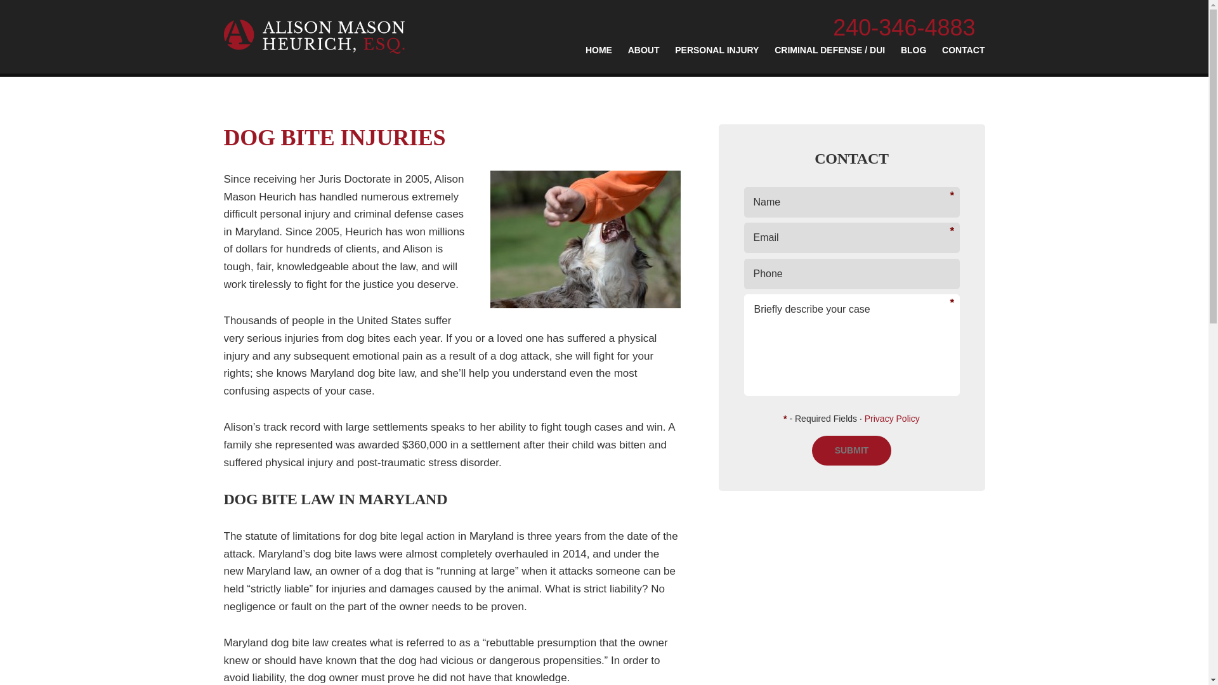  Describe the element at coordinates (644, 56) in the screenshot. I see `ABOUT` at that location.